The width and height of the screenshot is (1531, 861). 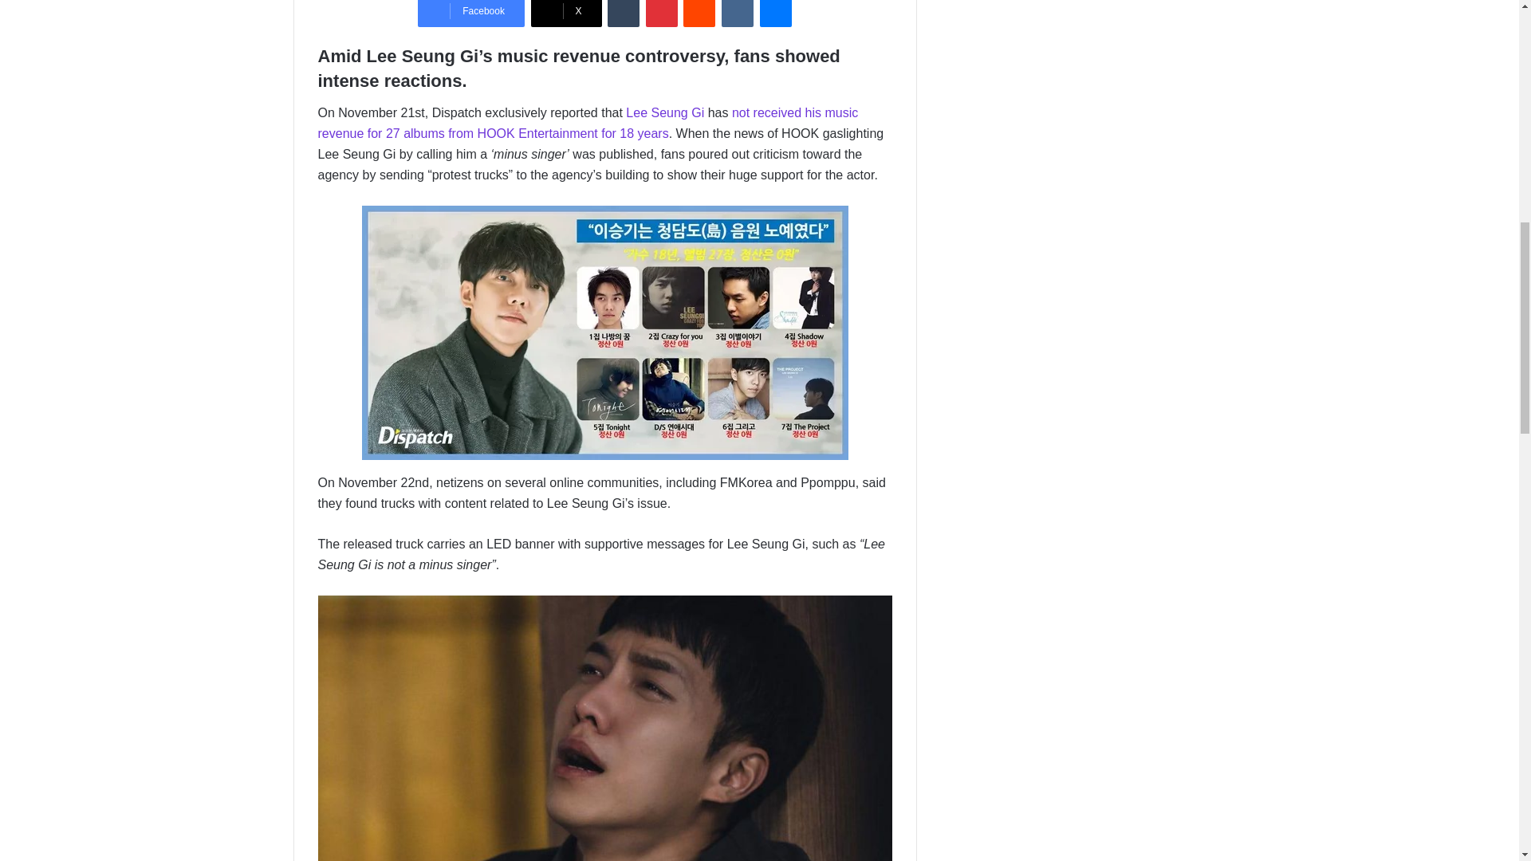 What do you see at coordinates (775, 13) in the screenshot?
I see `Messenger` at bounding box center [775, 13].